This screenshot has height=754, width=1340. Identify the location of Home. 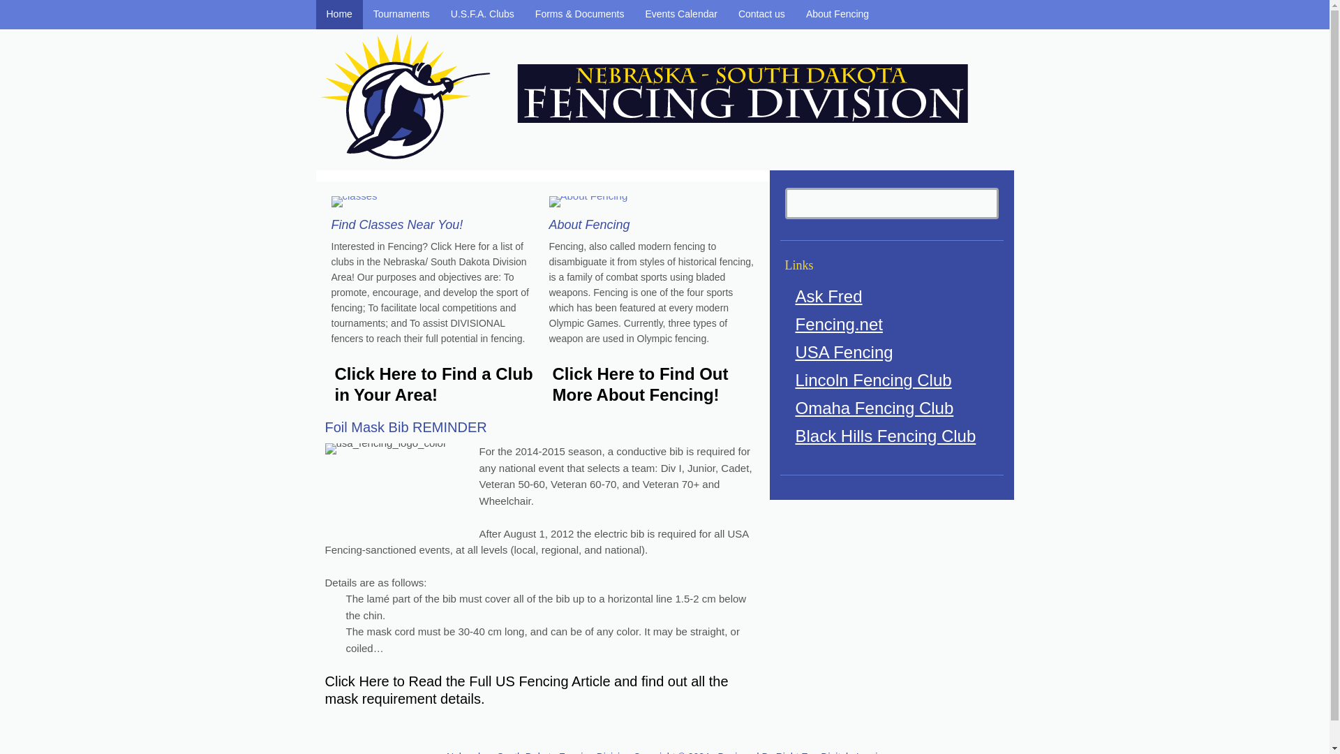
(338, 15).